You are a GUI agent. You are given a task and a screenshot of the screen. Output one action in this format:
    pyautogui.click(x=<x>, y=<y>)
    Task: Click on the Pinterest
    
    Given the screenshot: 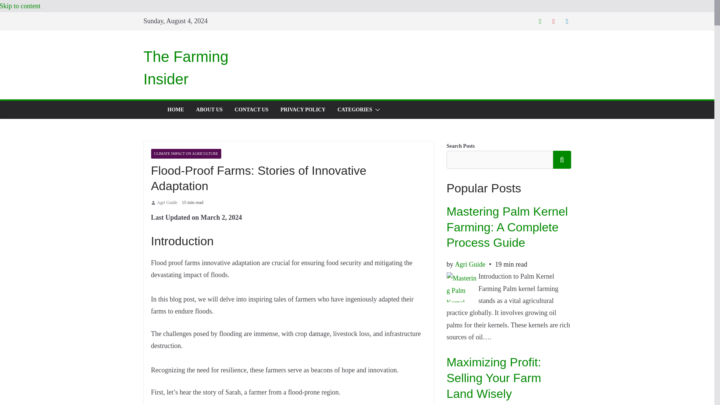 What is the action you would take?
    pyautogui.click(x=553, y=21)
    